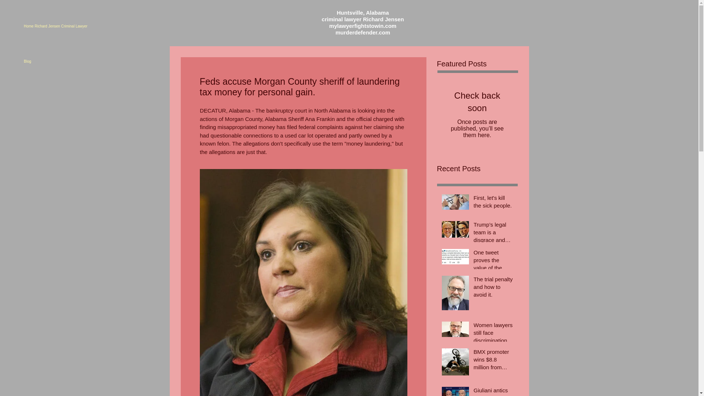 The height and width of the screenshot is (396, 704). What do you see at coordinates (494, 334) in the screenshot?
I see `Women lawyers still face discrimination` at bounding box center [494, 334].